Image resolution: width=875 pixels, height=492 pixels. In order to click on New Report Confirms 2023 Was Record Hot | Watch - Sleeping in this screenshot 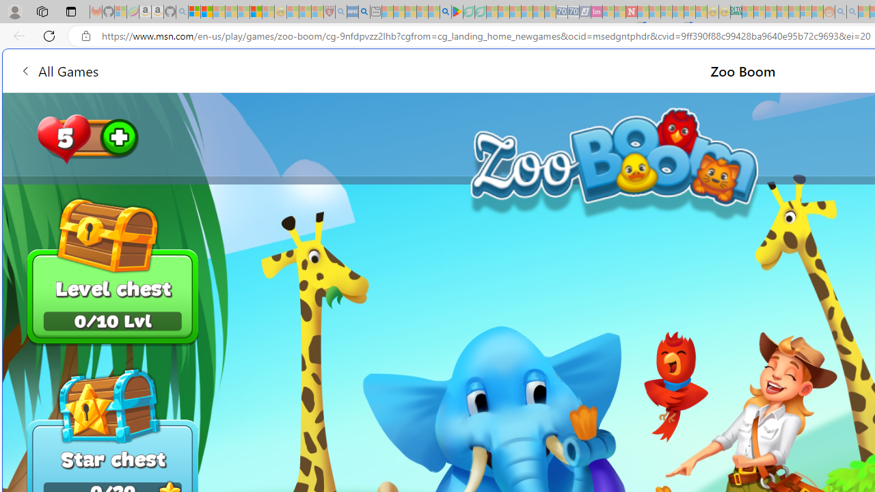, I will do `click(243, 12)`.